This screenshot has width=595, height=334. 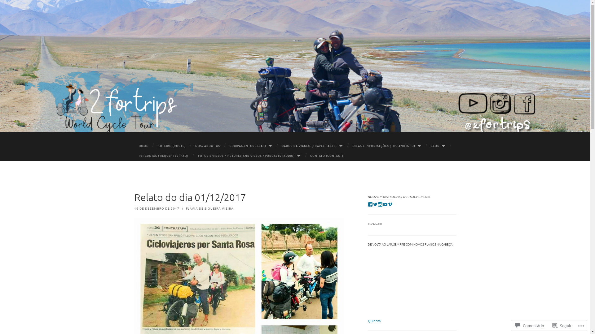 I want to click on Google Maps incorporado, so click(x=412, y=283).